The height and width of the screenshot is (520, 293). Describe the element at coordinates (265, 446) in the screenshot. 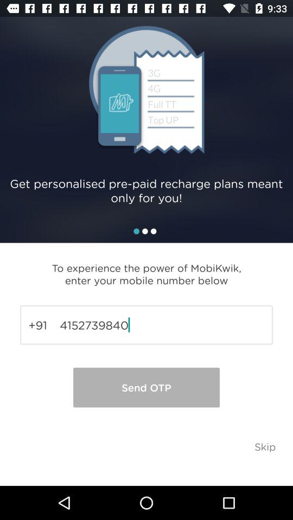

I see `select the skip at the bottom right corner` at that location.